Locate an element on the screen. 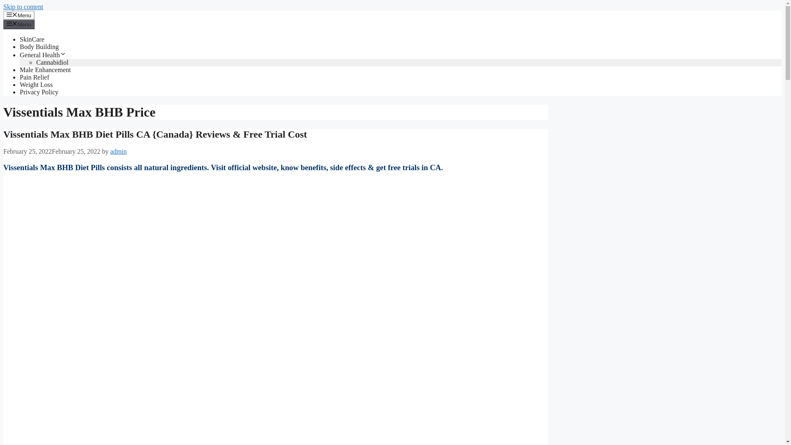  SkinCare is located at coordinates (32, 39).